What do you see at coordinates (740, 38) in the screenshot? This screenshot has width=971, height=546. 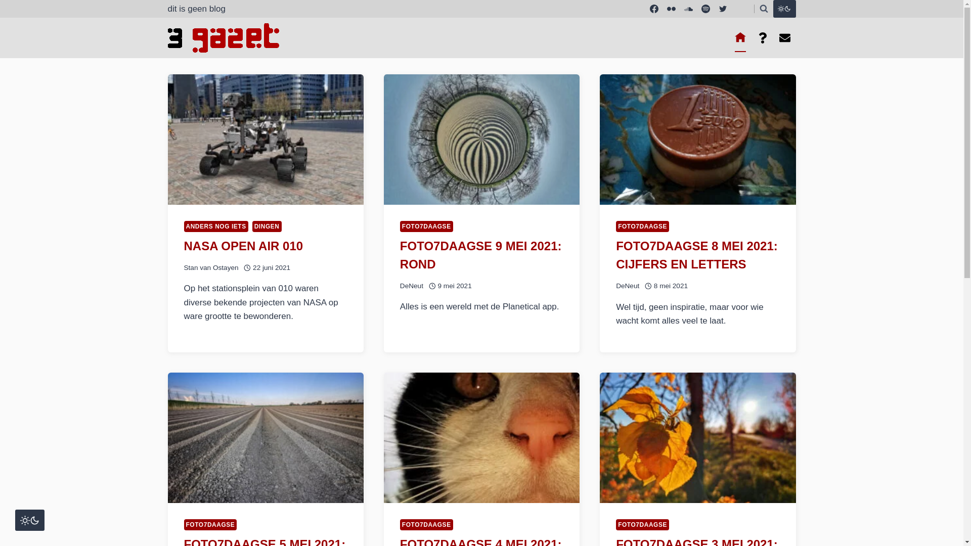 I see `Oost, west? Home best!` at bounding box center [740, 38].